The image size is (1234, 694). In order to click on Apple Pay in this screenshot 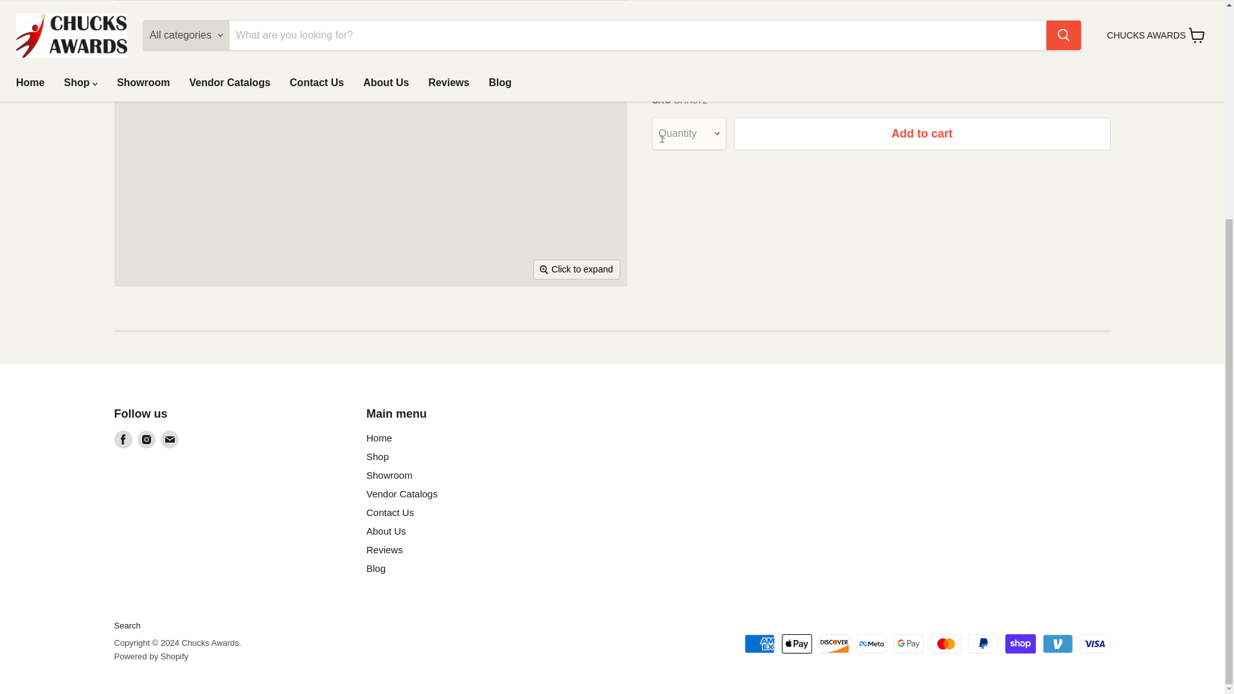, I will do `click(796, 644)`.